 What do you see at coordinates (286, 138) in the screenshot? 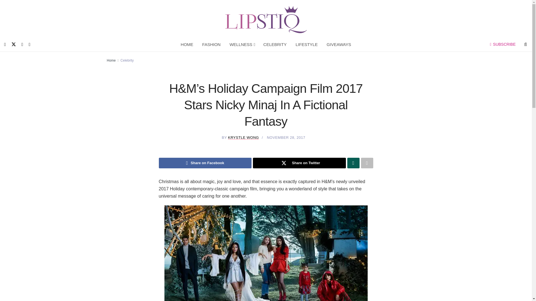
I see `NOVEMBER 28, 2017` at bounding box center [286, 138].